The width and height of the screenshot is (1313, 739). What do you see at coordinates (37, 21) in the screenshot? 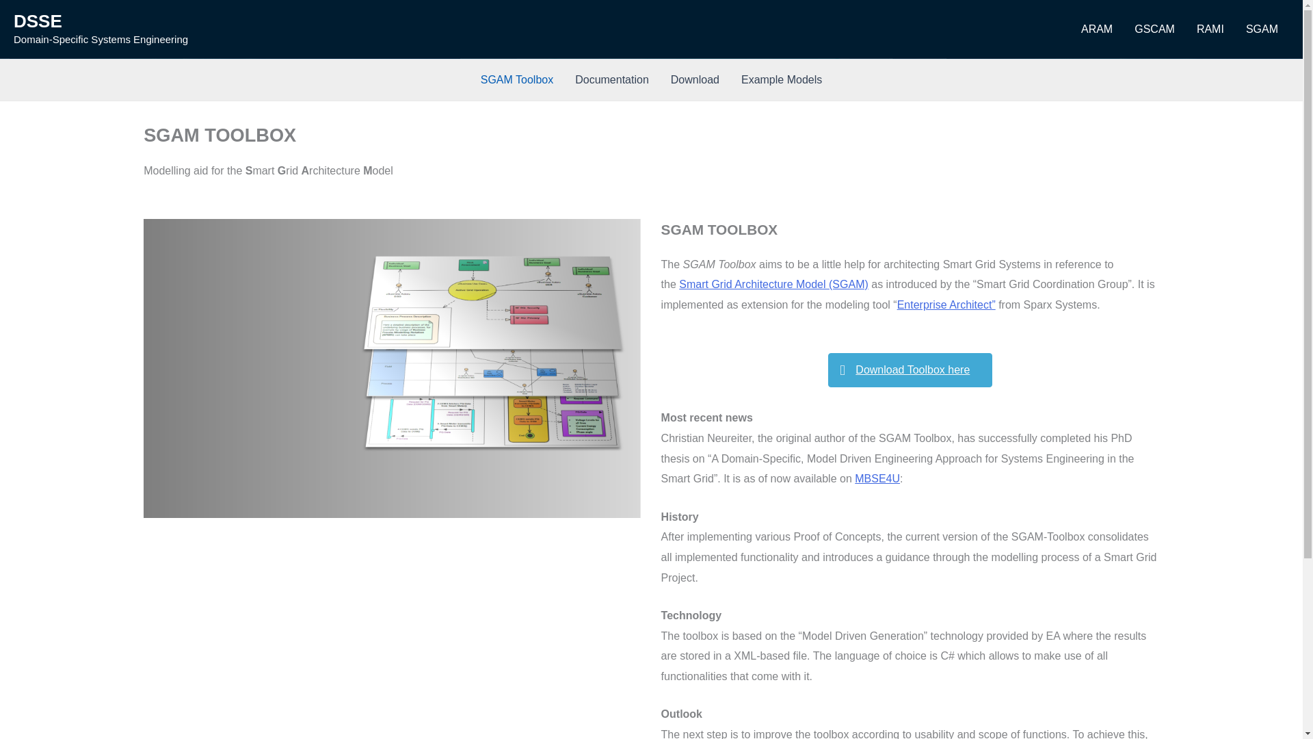
I see `DSSE` at bounding box center [37, 21].